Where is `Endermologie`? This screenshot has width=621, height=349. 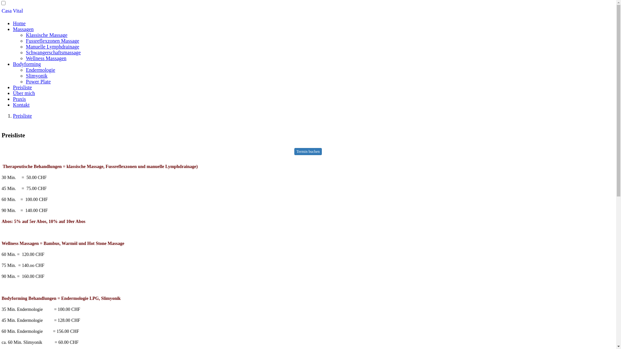
Endermologie is located at coordinates (41, 70).